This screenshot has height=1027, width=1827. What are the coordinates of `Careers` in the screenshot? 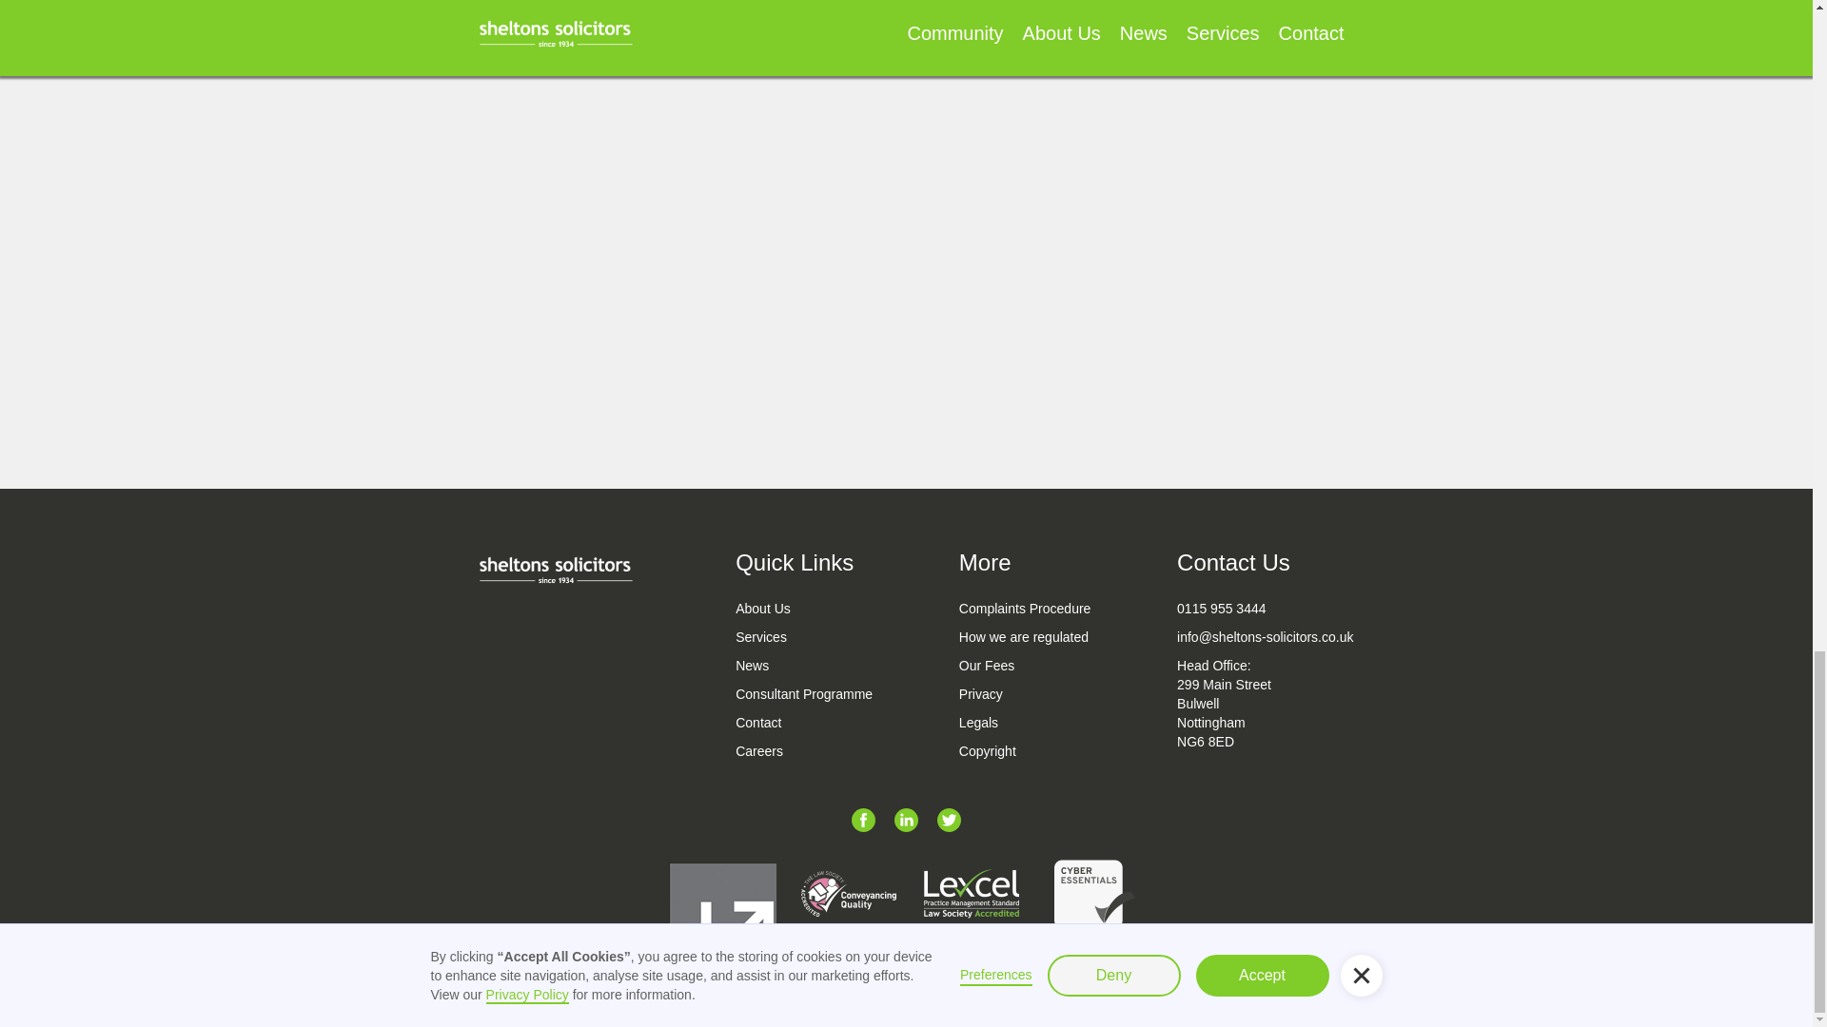 It's located at (804, 751).